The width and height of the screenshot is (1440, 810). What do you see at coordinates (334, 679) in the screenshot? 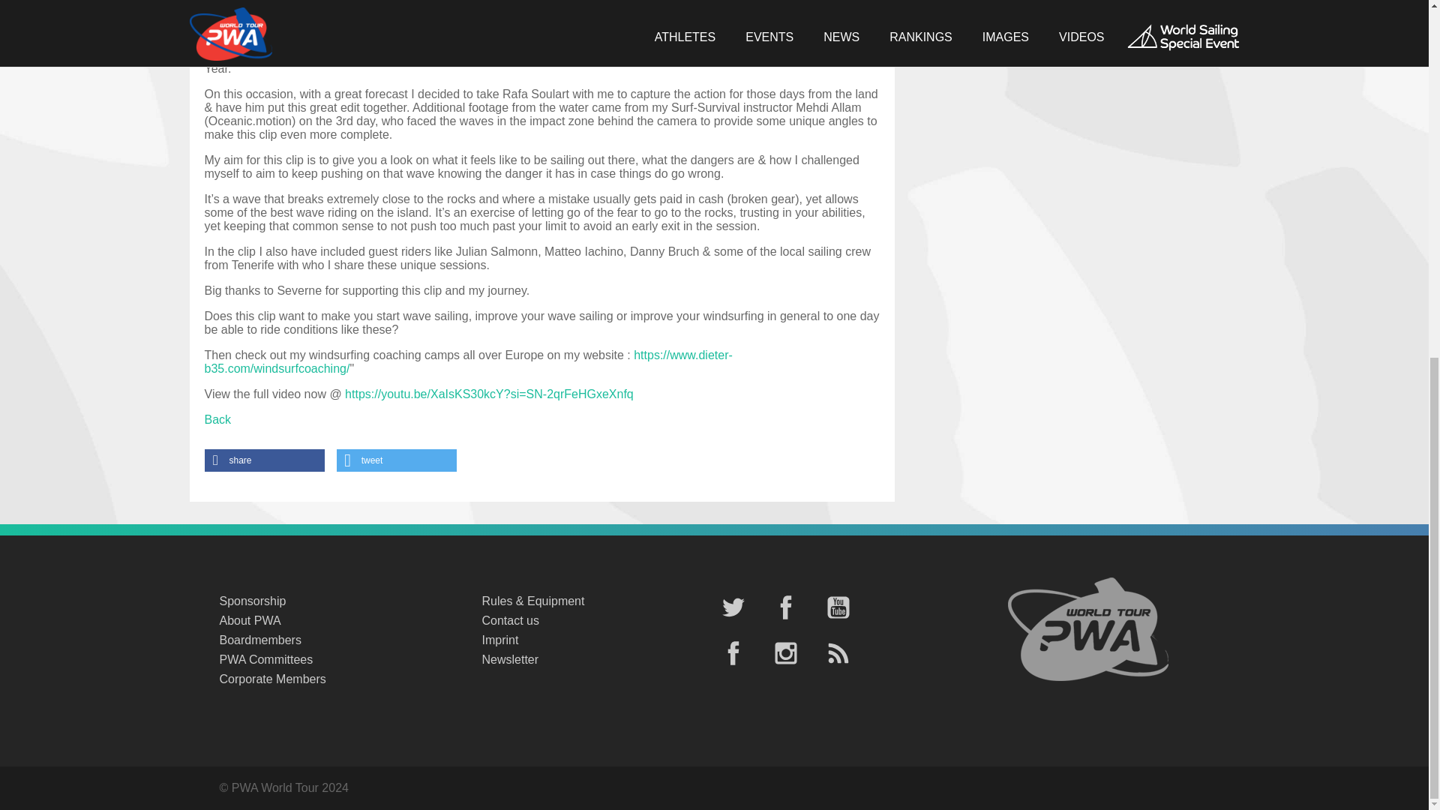
I see `Corporate Members` at bounding box center [334, 679].